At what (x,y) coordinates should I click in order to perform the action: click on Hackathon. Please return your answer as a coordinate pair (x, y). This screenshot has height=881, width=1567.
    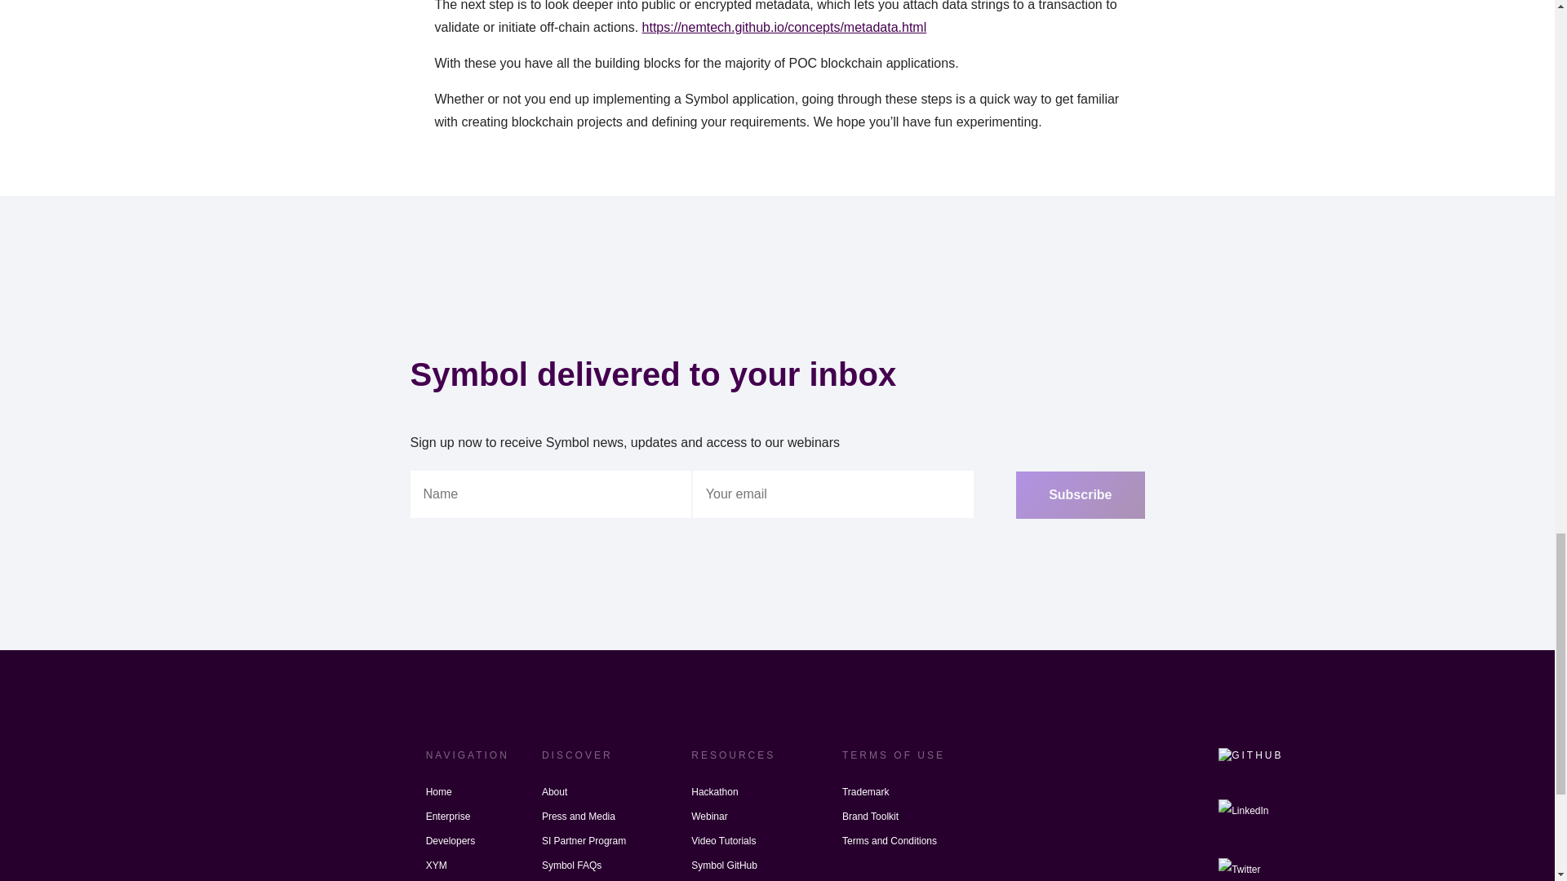
    Looking at the image, I should click on (714, 791).